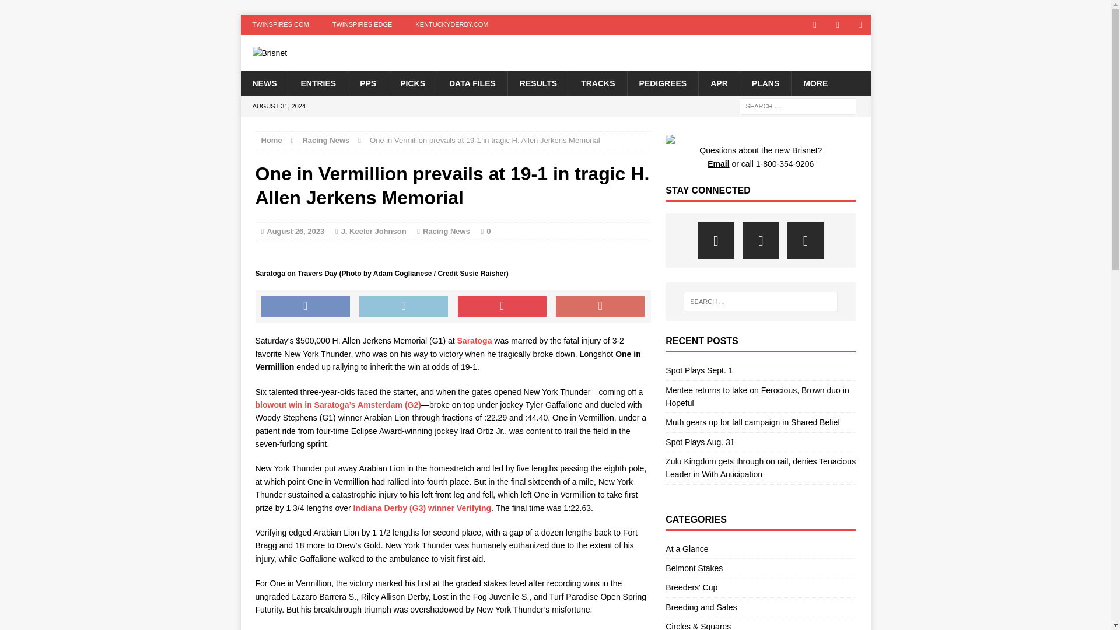  I want to click on TWINSPIRES.COM, so click(280, 24).